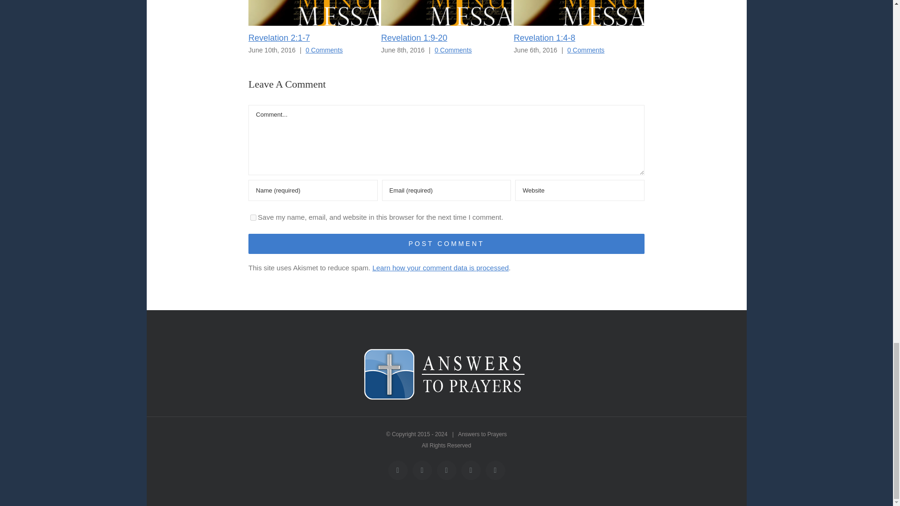 This screenshot has height=506, width=900. Describe the element at coordinates (446, 244) in the screenshot. I see `Post Comment` at that location.